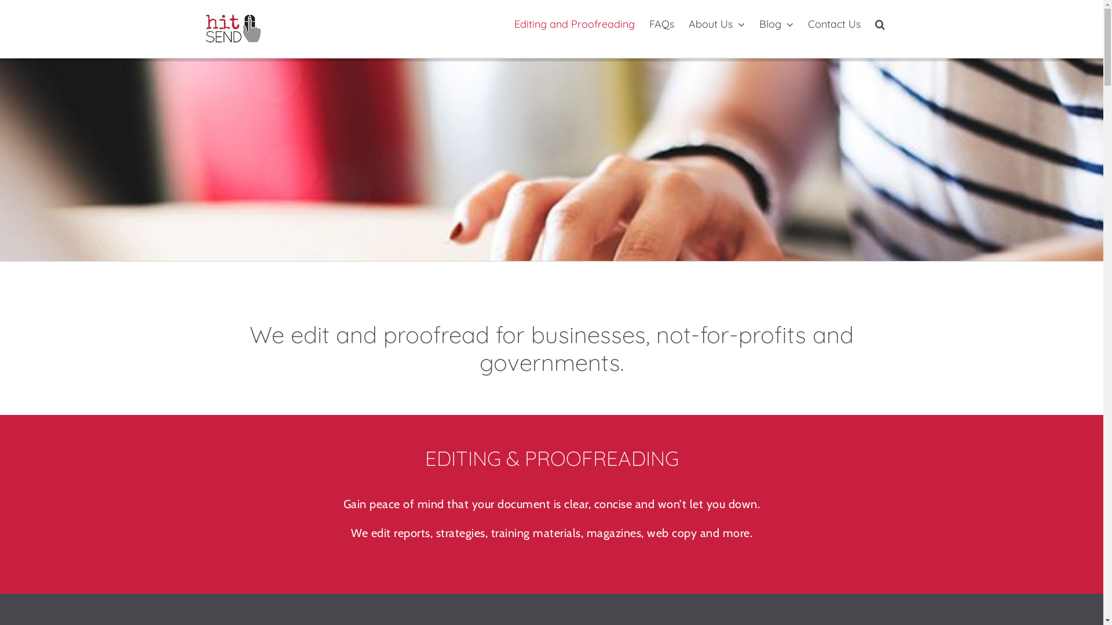  I want to click on FAQs, so click(661, 24).